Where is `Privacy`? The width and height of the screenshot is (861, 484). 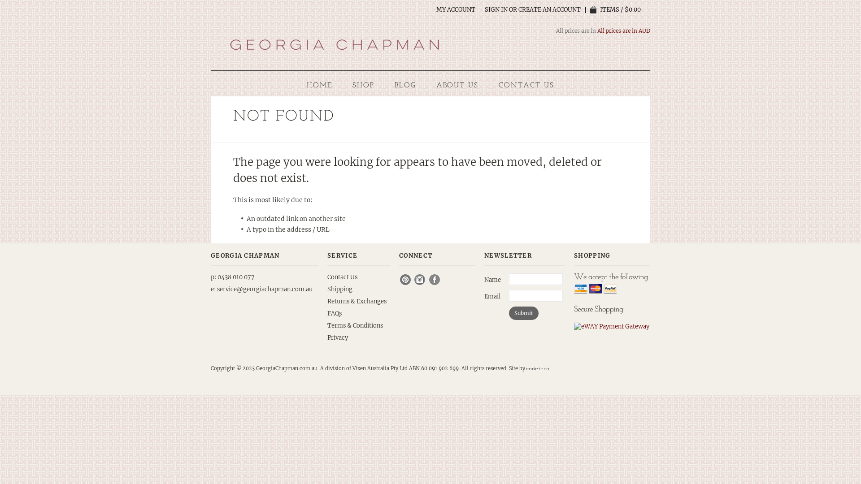
Privacy is located at coordinates (338, 338).